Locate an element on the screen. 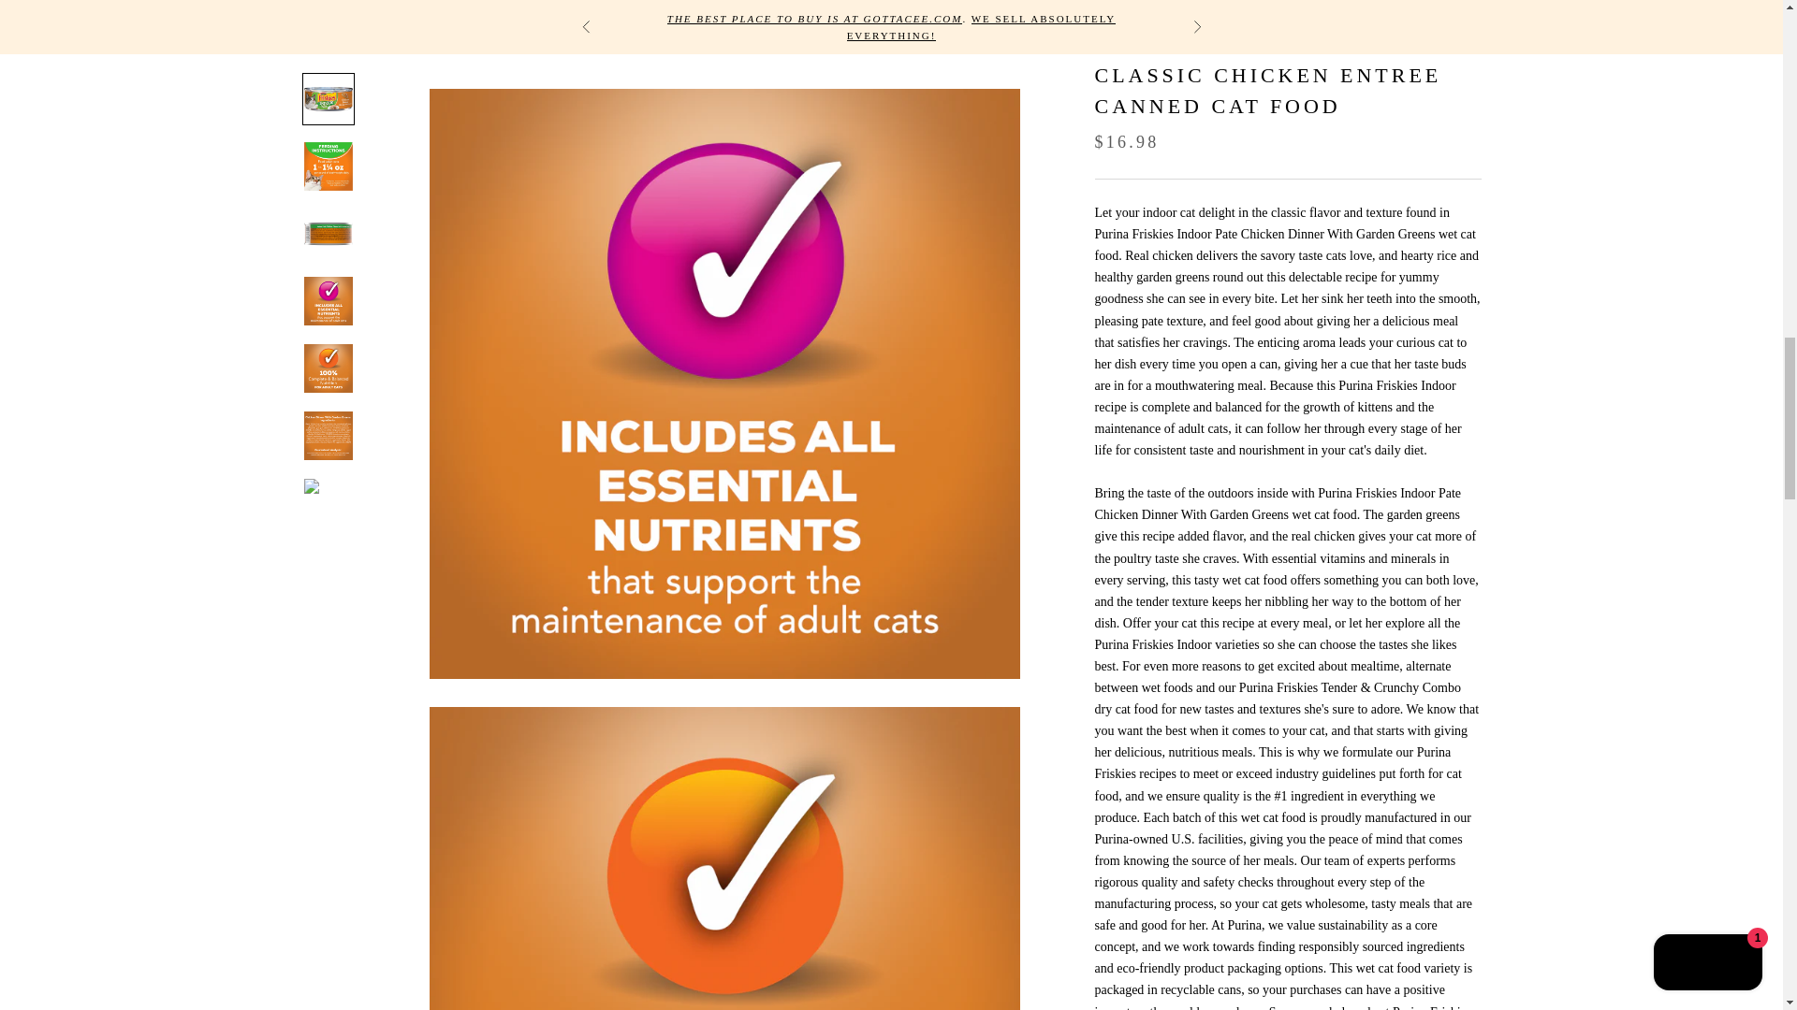  ADD TO CART is located at coordinates (1288, 232).